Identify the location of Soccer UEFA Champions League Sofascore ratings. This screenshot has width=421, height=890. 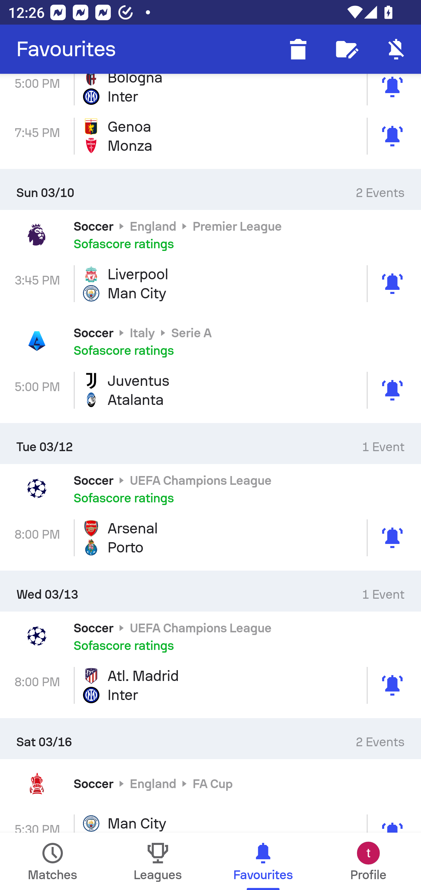
(210, 488).